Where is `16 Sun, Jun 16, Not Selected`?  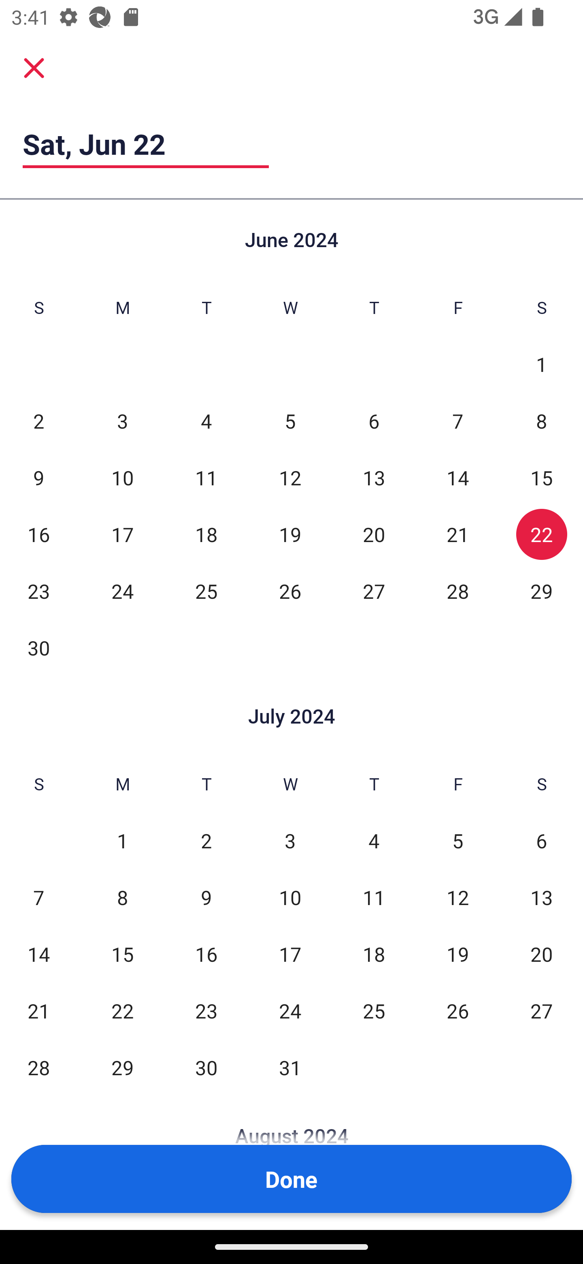
16 Sun, Jun 16, Not Selected is located at coordinates (38, 534).